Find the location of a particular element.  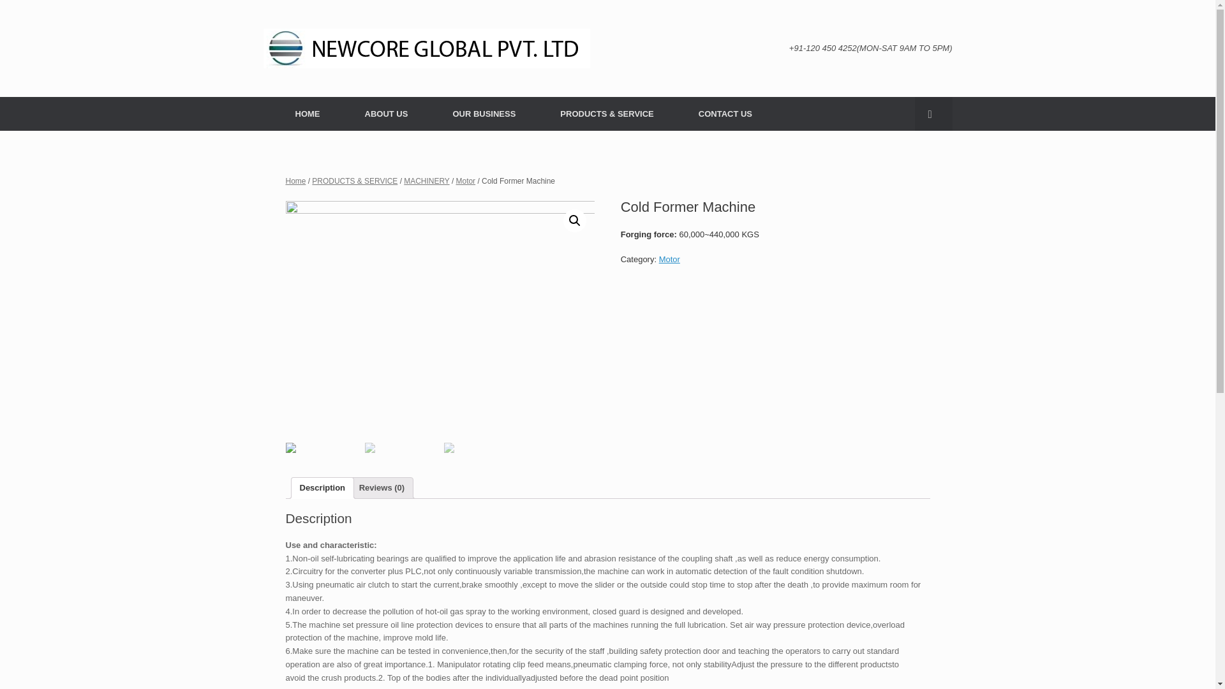

Motor is located at coordinates (669, 259).